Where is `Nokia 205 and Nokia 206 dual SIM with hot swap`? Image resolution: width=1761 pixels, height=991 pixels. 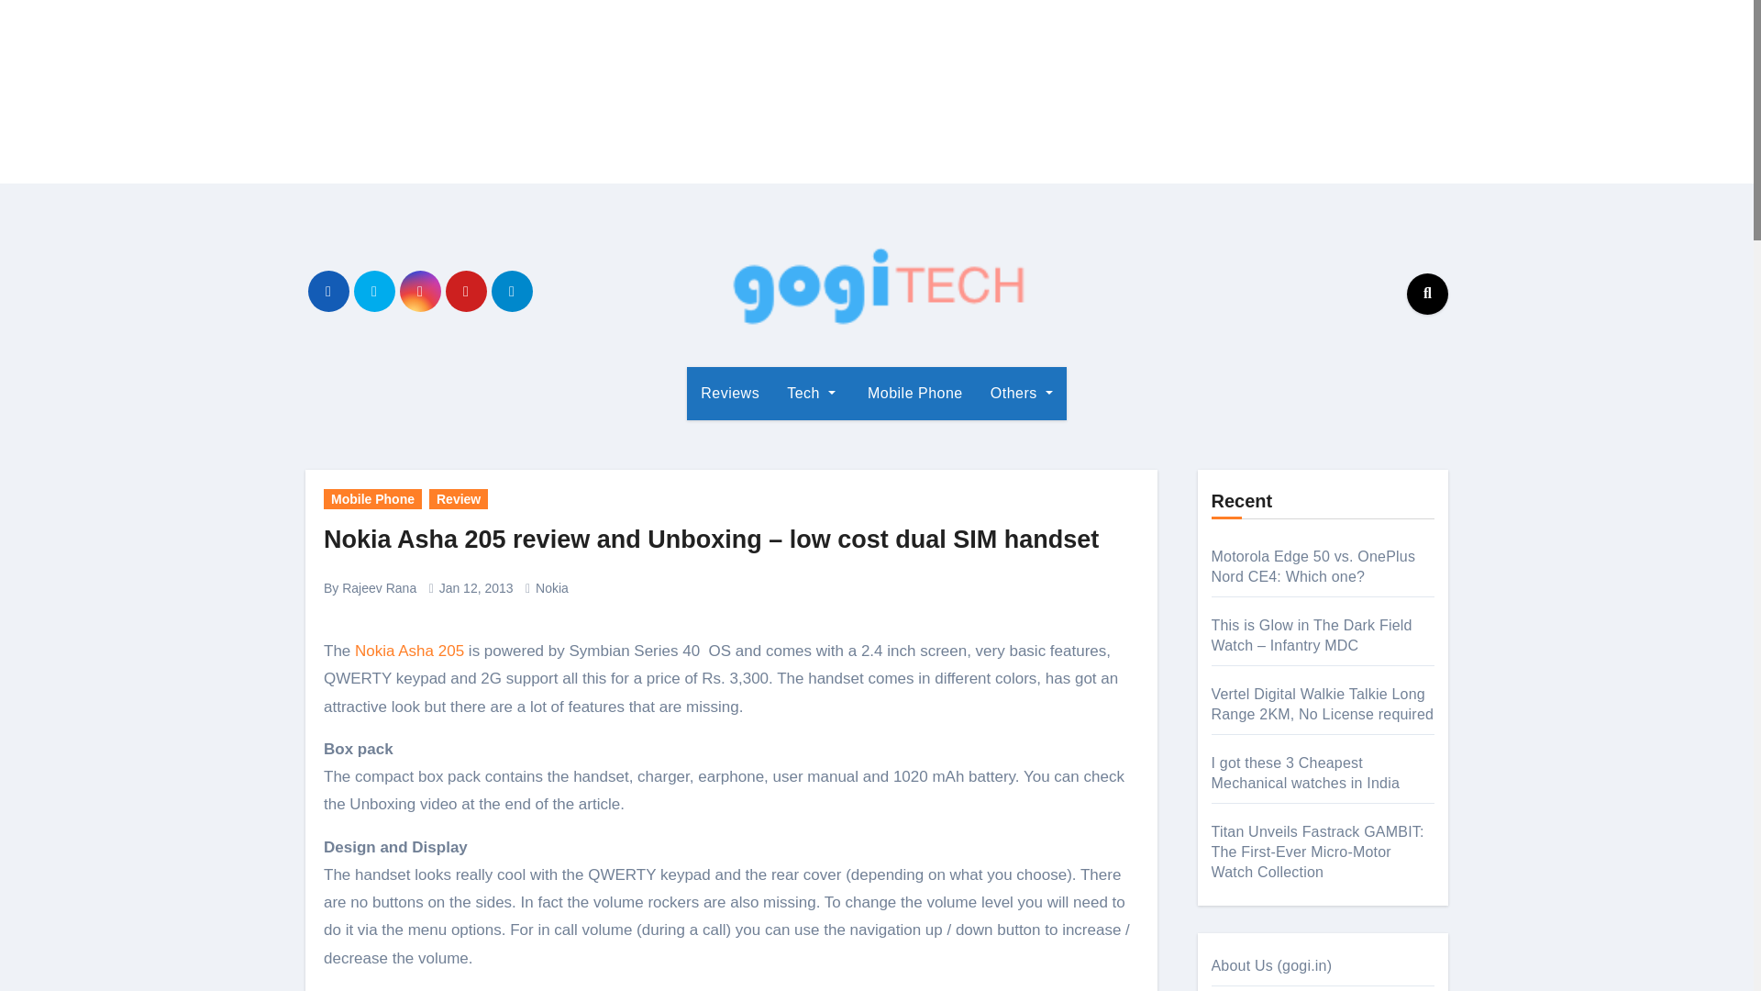
Nokia 205 and Nokia 206 dual SIM with hot swap is located at coordinates (409, 651).